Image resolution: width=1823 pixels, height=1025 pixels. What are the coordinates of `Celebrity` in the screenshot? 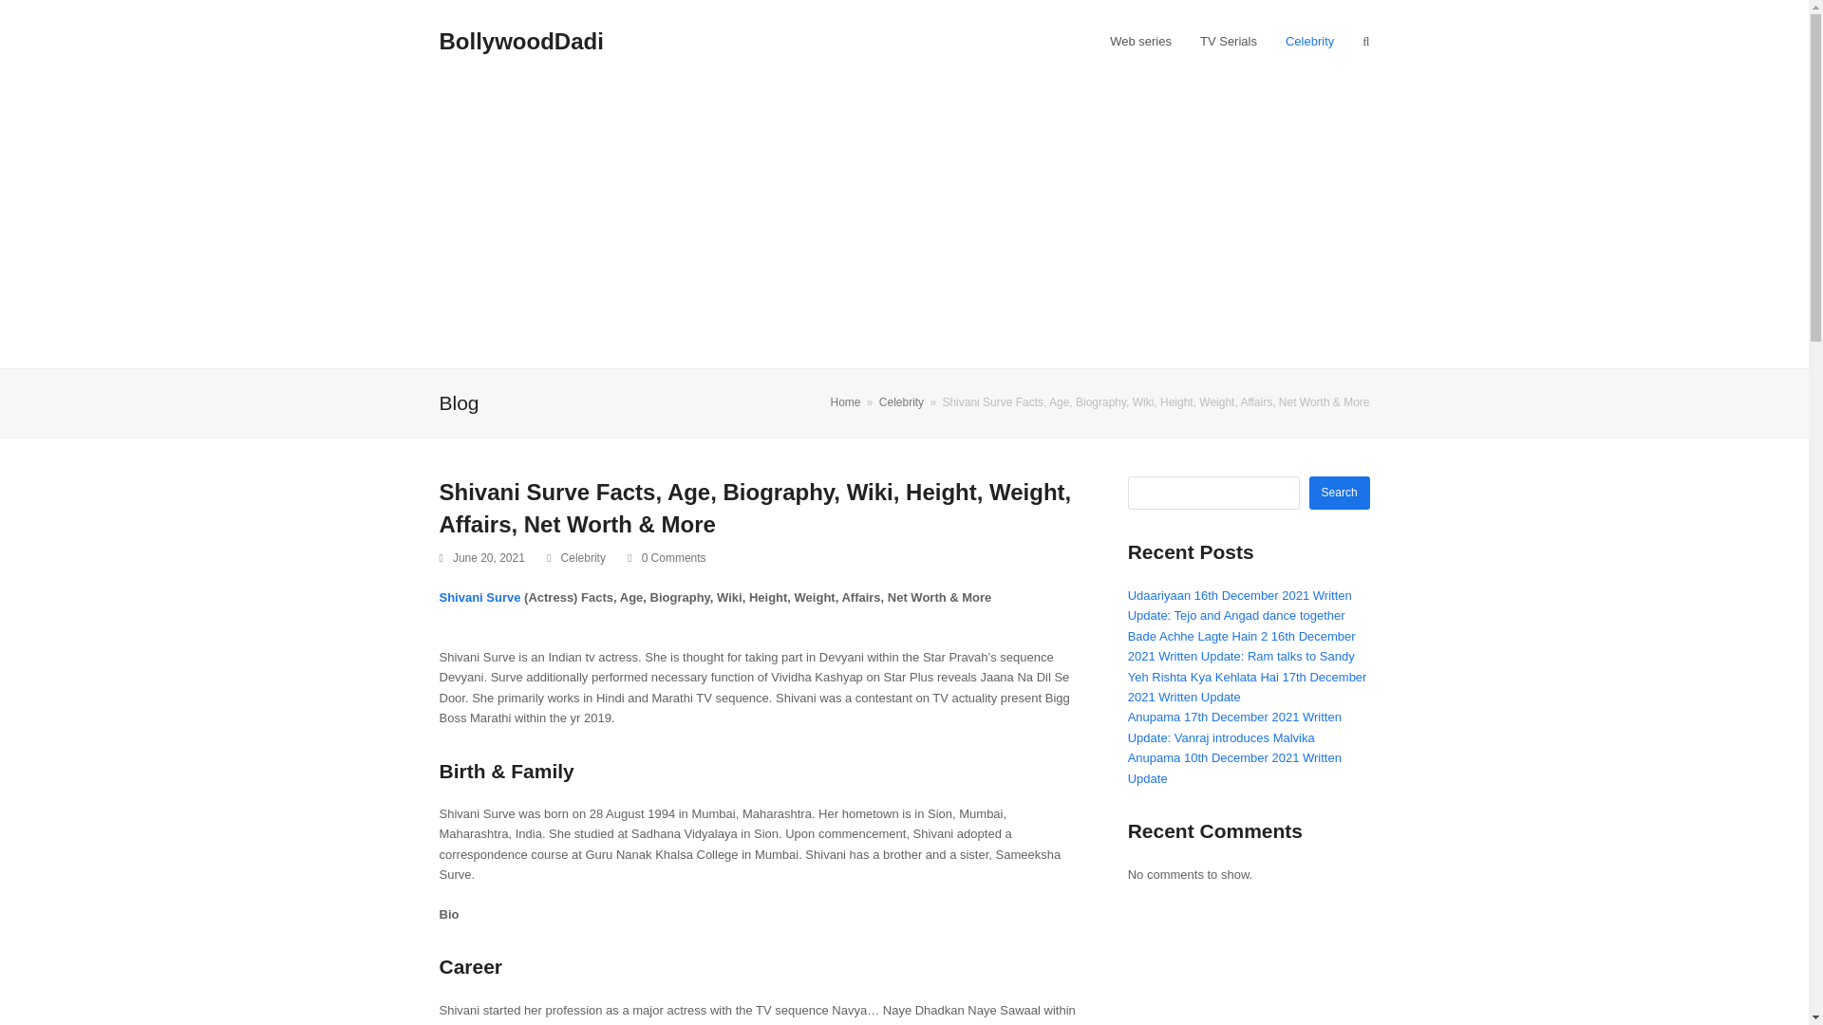 It's located at (1309, 42).